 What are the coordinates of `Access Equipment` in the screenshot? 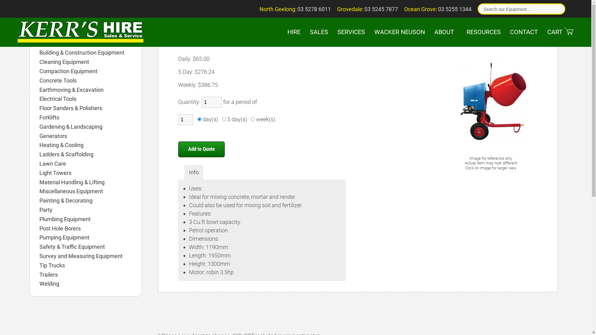 It's located at (86, 25).